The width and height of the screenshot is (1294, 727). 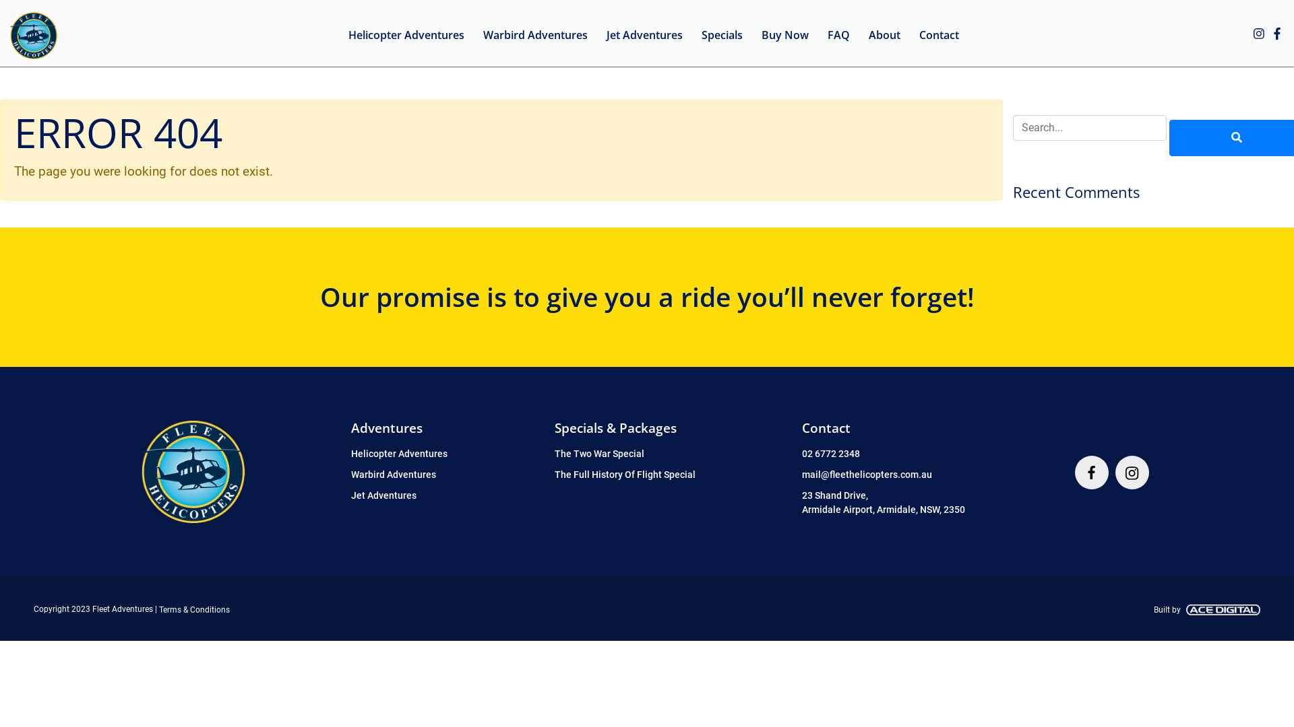 I want to click on Warbird Adventures, so click(x=394, y=475).